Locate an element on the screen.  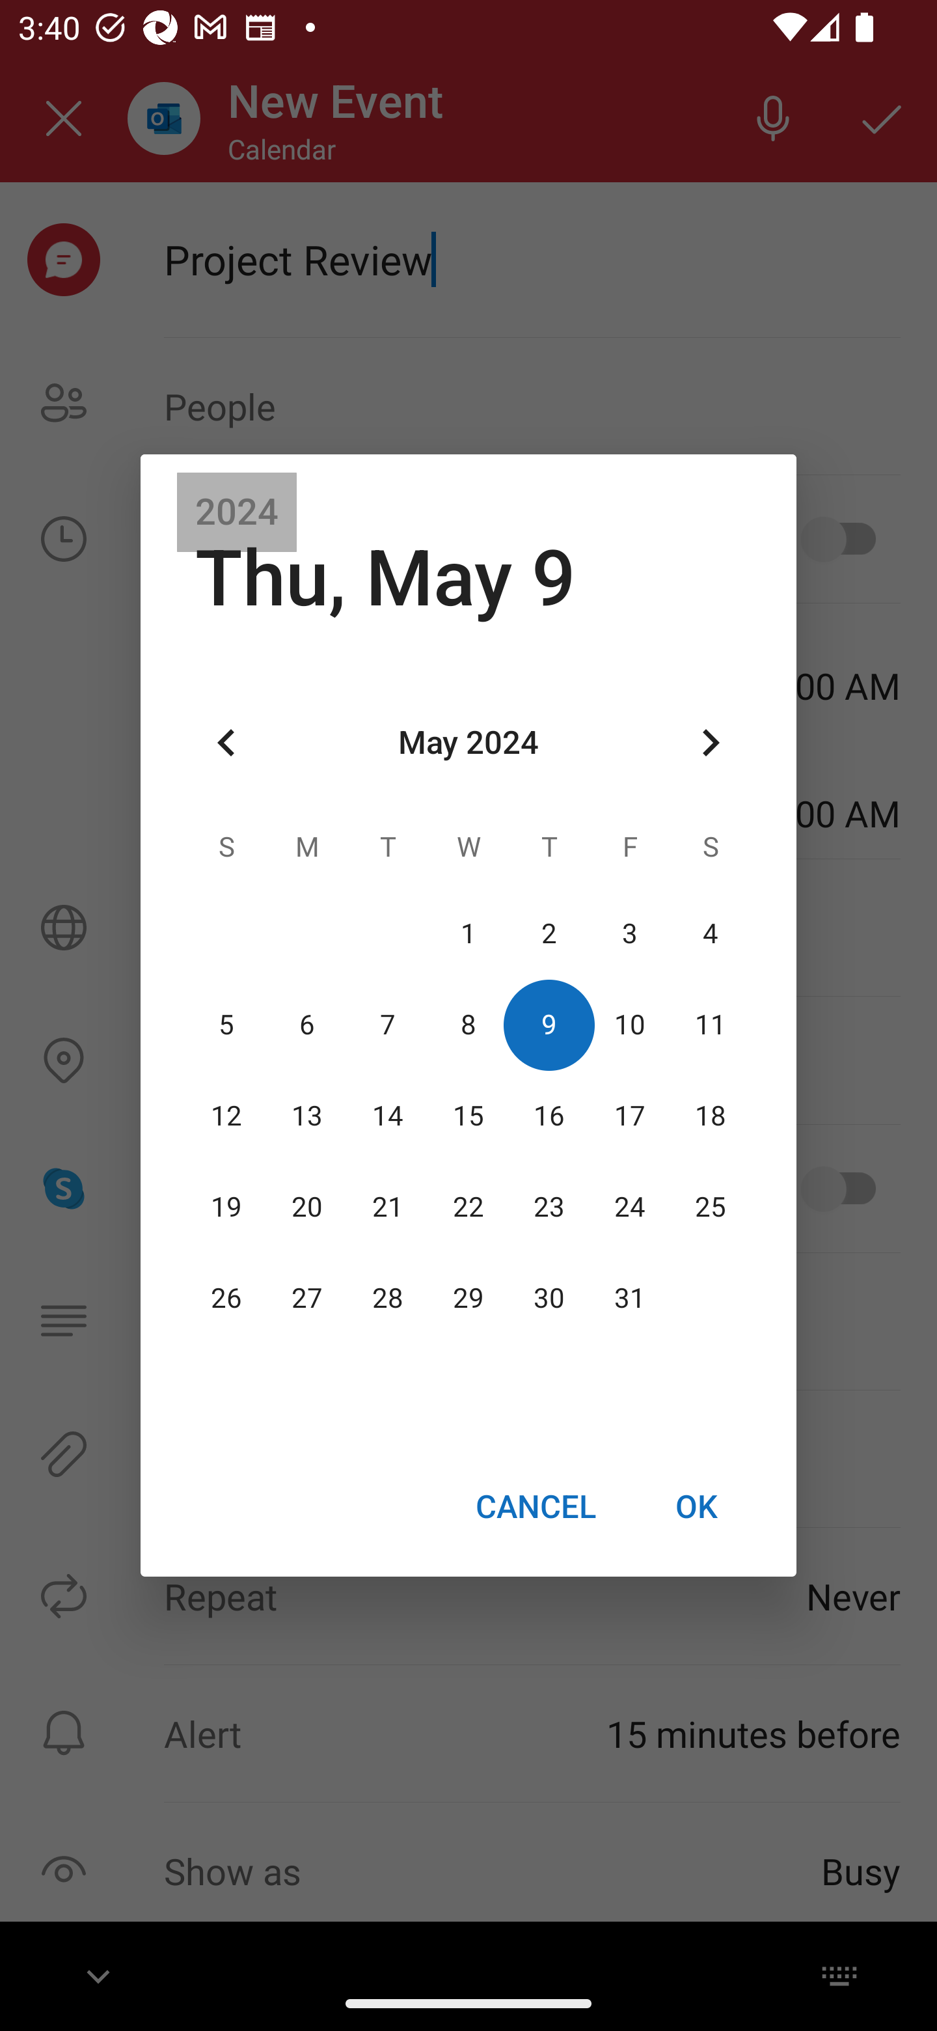
CANCEL is located at coordinates (535, 1506).